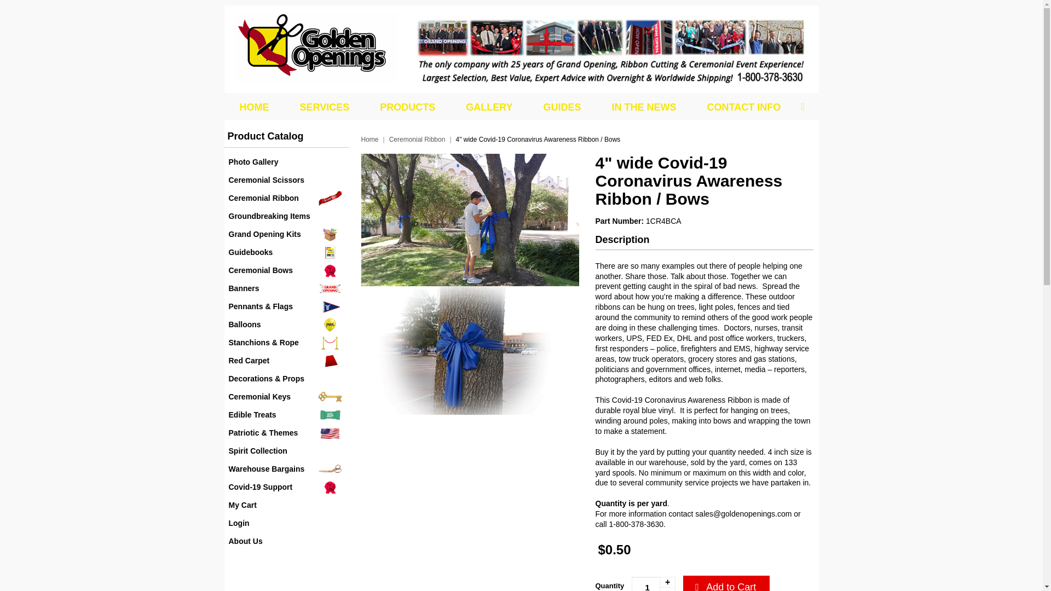 The height and width of the screenshot is (591, 1051). What do you see at coordinates (489, 107) in the screenshot?
I see `GALLERY` at bounding box center [489, 107].